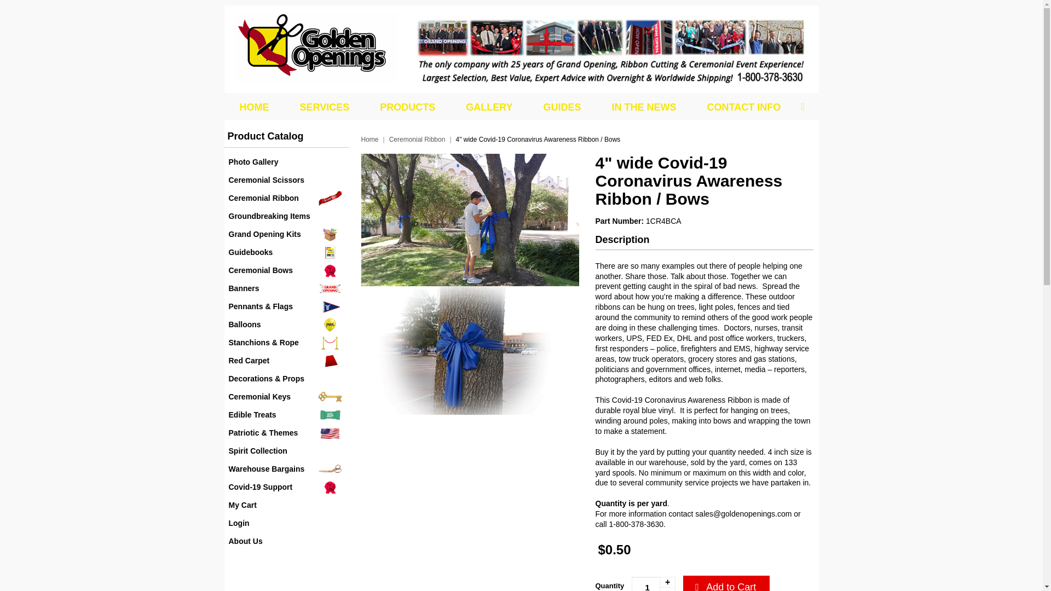 The height and width of the screenshot is (591, 1051). What do you see at coordinates (489, 107) in the screenshot?
I see `GALLERY` at bounding box center [489, 107].